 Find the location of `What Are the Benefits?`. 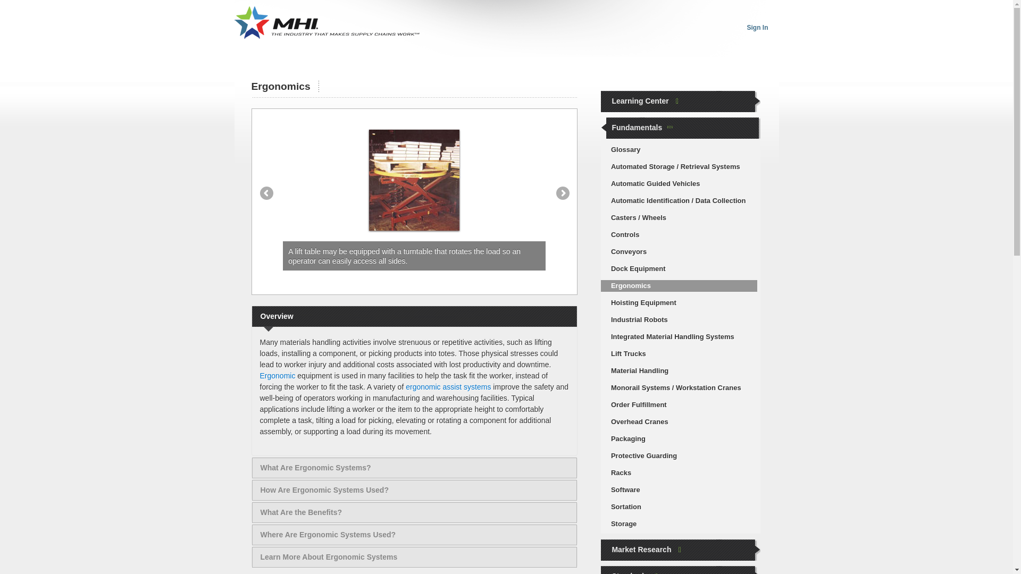

What Are the Benefits? is located at coordinates (414, 512).